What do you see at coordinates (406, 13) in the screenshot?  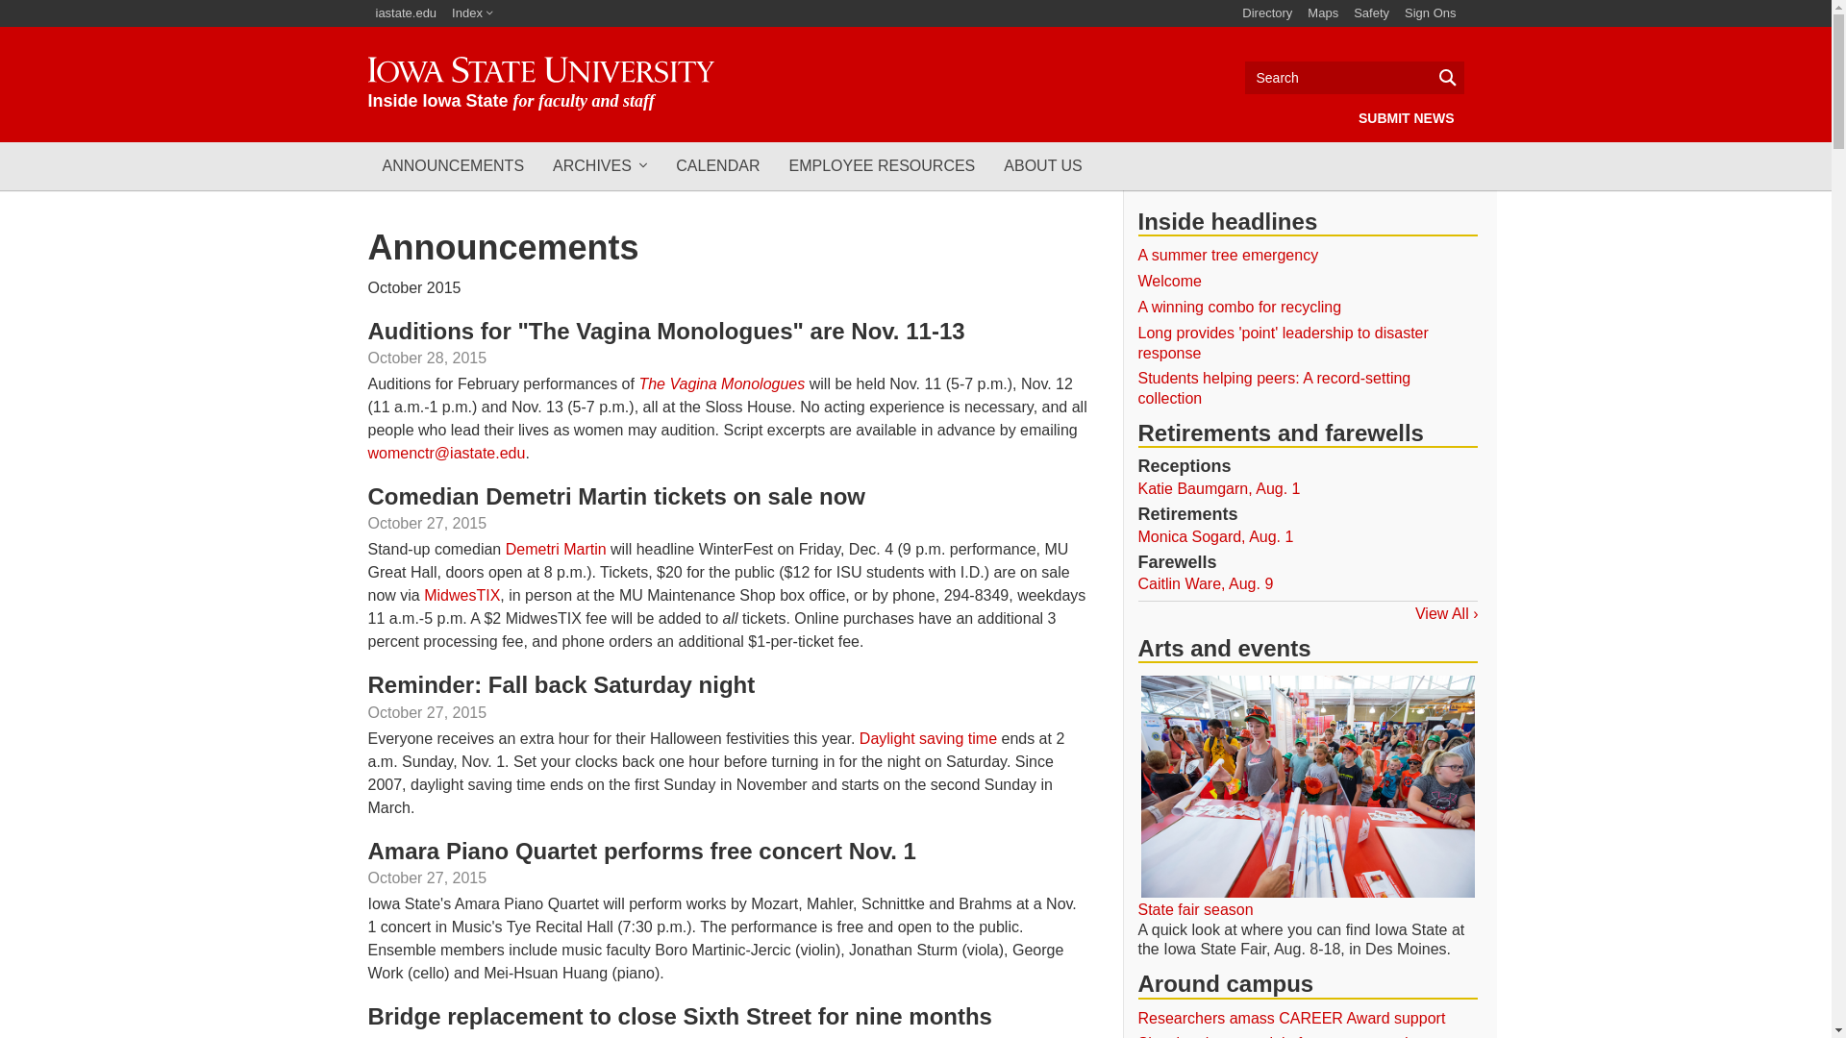 I see `iastate.edu` at bounding box center [406, 13].